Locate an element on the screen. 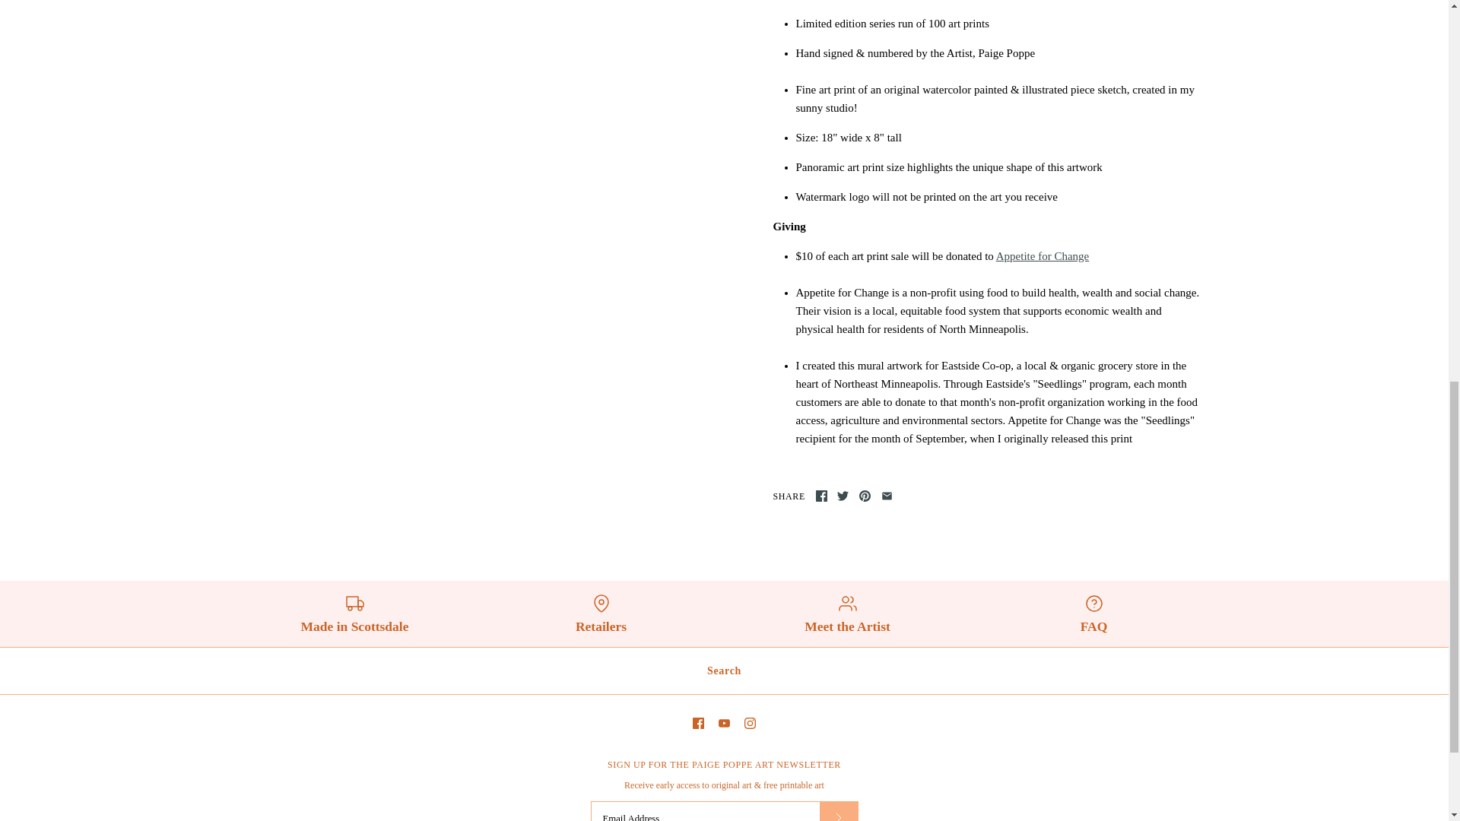 The height and width of the screenshot is (821, 1460). Instagram is located at coordinates (750, 723).